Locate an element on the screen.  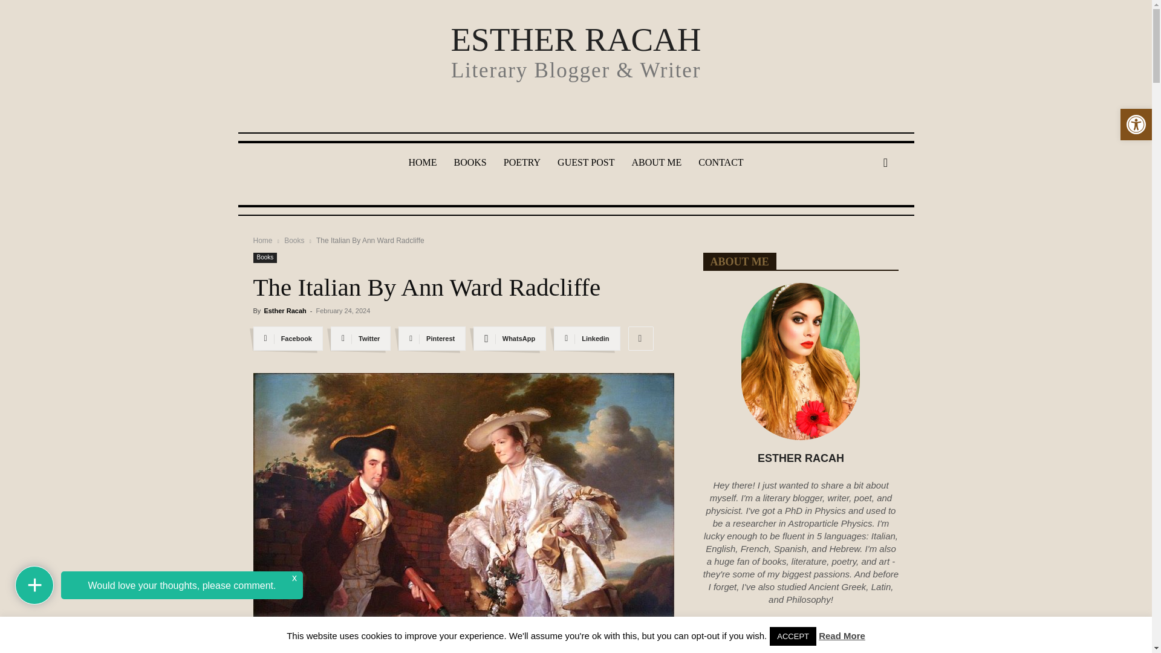
Linkedin is located at coordinates (587, 339).